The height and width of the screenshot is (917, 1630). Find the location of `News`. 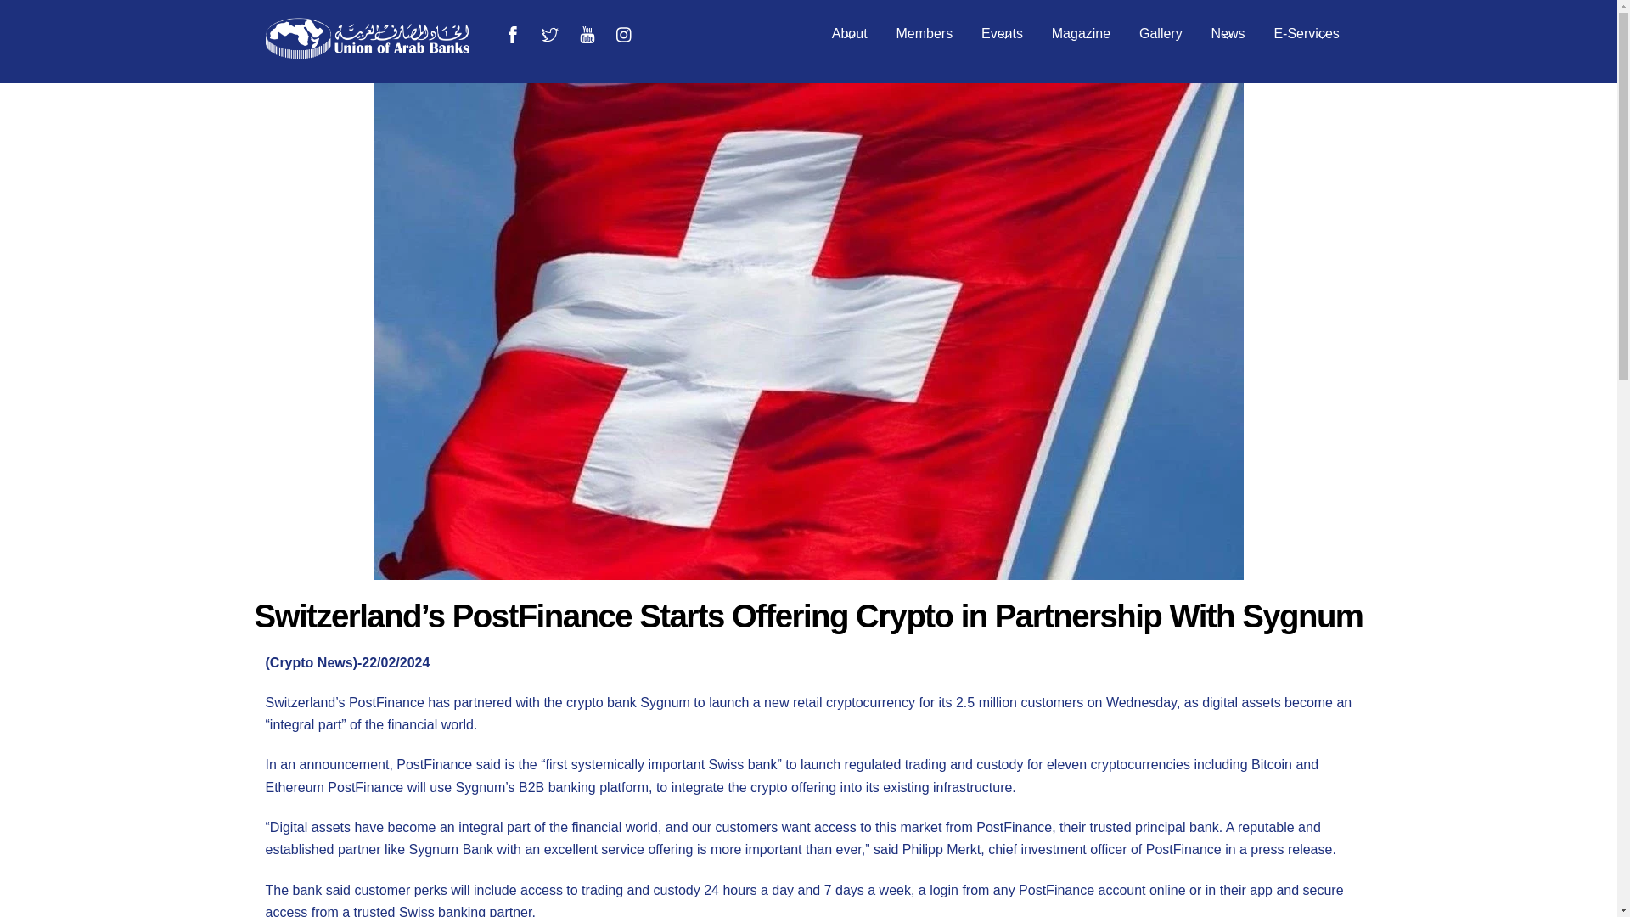

News is located at coordinates (1228, 34).